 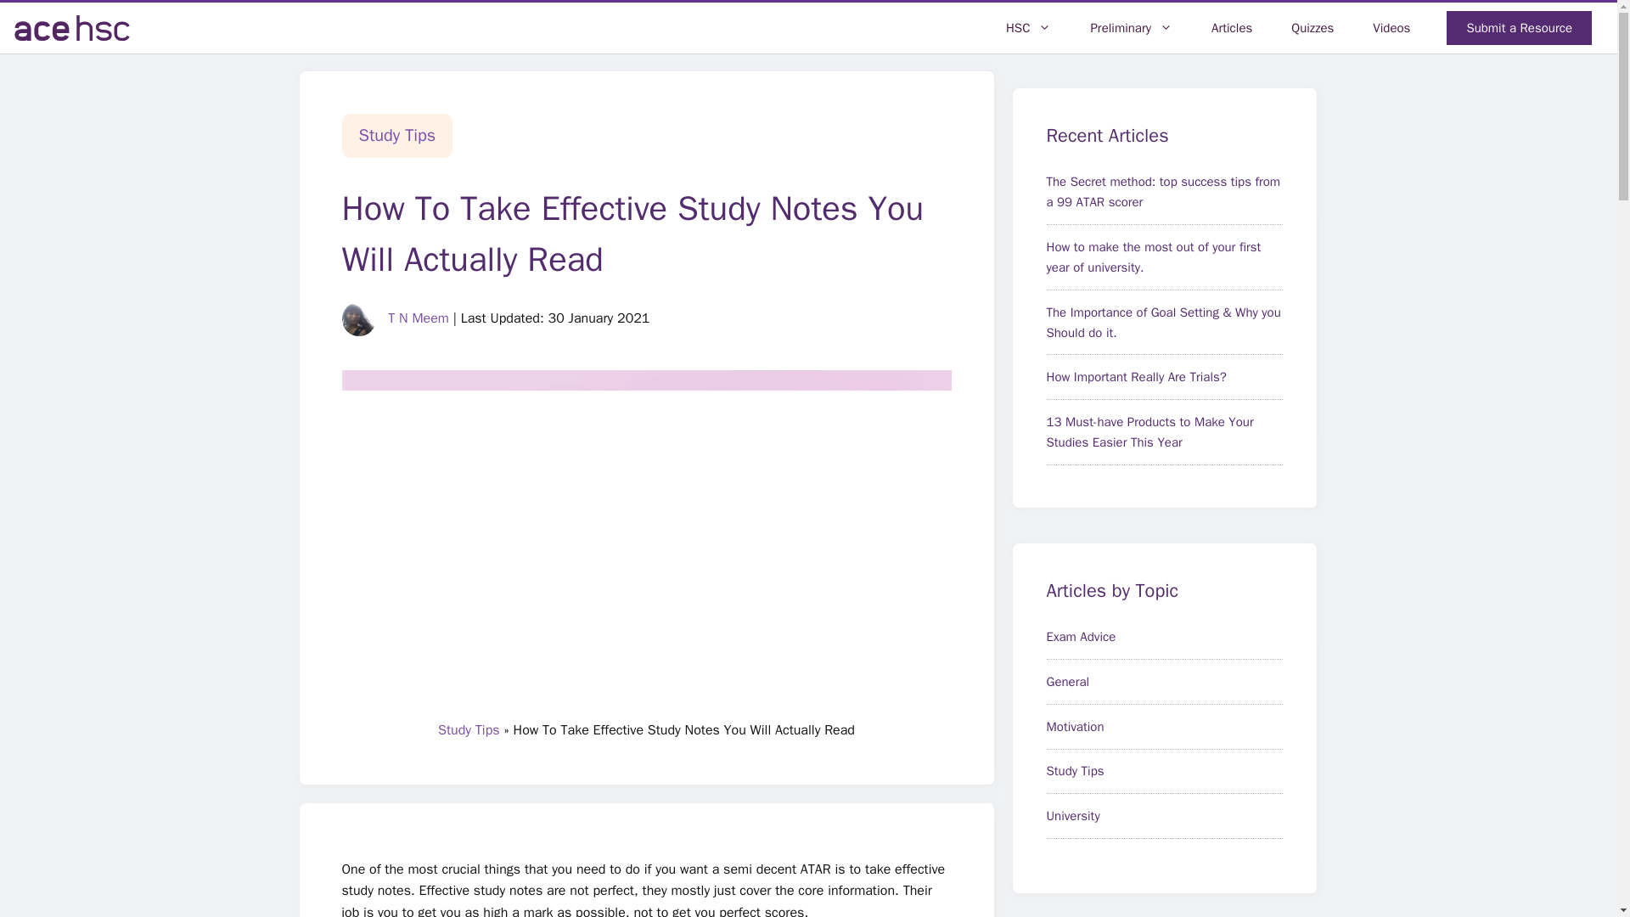 What do you see at coordinates (1153, 256) in the screenshot?
I see `How to make the most out of your first year of university.` at bounding box center [1153, 256].